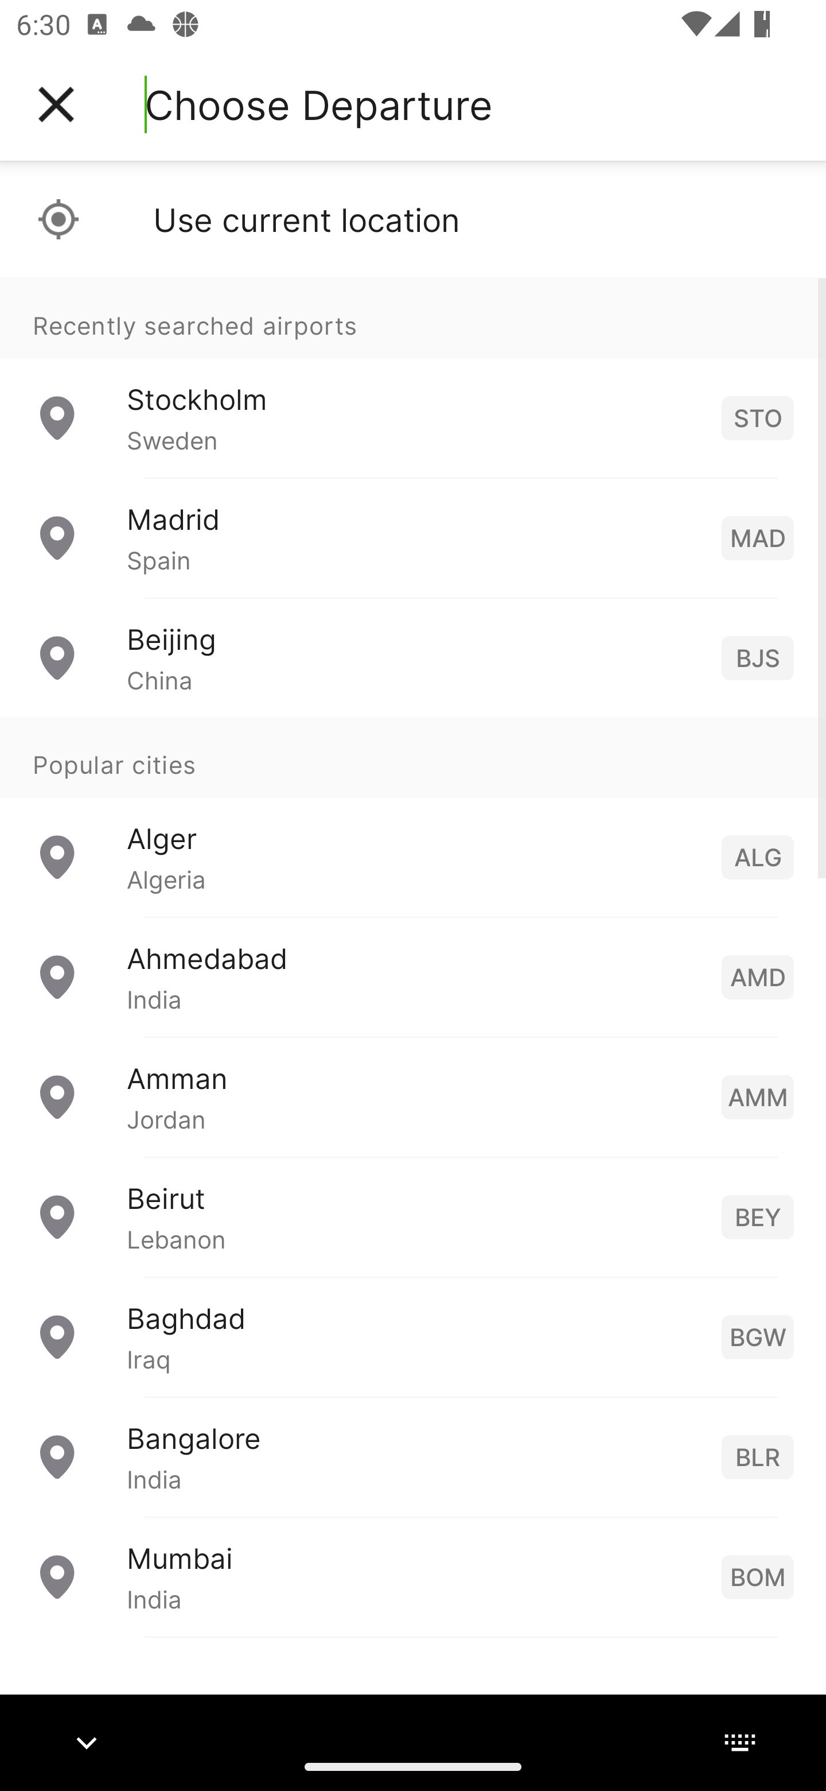 The image size is (826, 1791). Describe the element at coordinates (413, 1457) in the screenshot. I see `Bangalore India BLR` at that location.